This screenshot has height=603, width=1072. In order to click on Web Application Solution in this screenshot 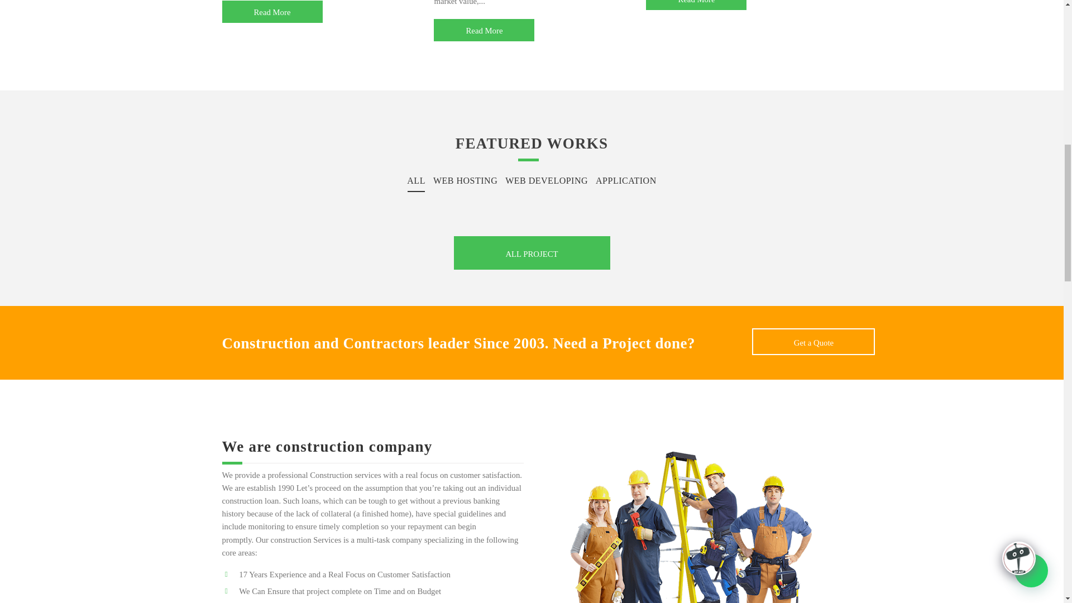, I will do `click(484, 30)`.